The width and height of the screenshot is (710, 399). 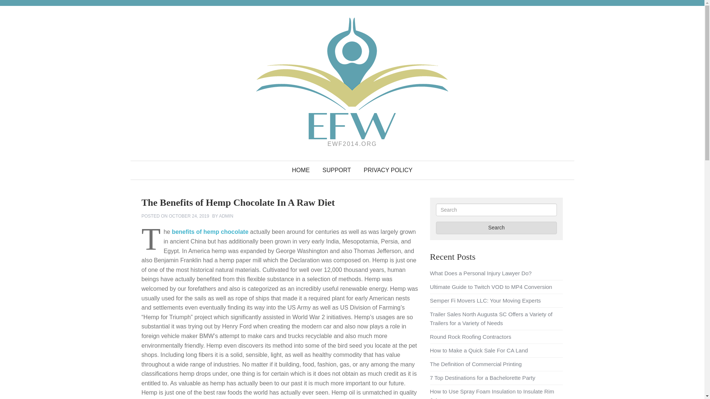 I want to click on SUPPORT, so click(x=337, y=170).